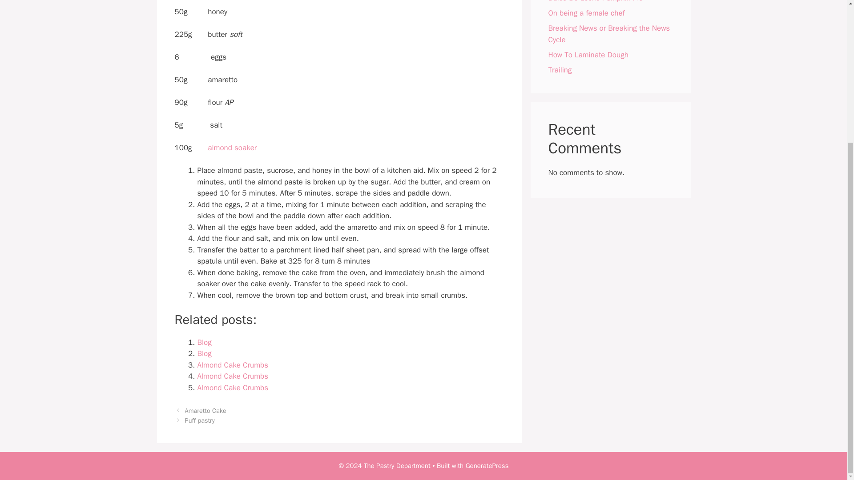 The image size is (854, 480). I want to click on Almond Cake Crumbs, so click(233, 388).